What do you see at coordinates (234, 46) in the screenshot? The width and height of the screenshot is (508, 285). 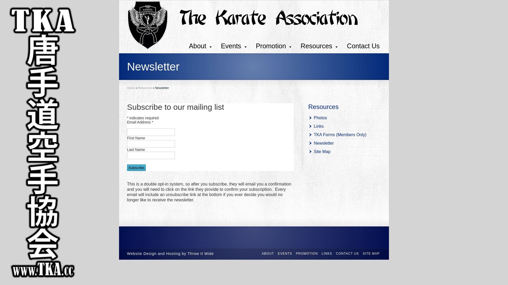 I see `Events` at bounding box center [234, 46].